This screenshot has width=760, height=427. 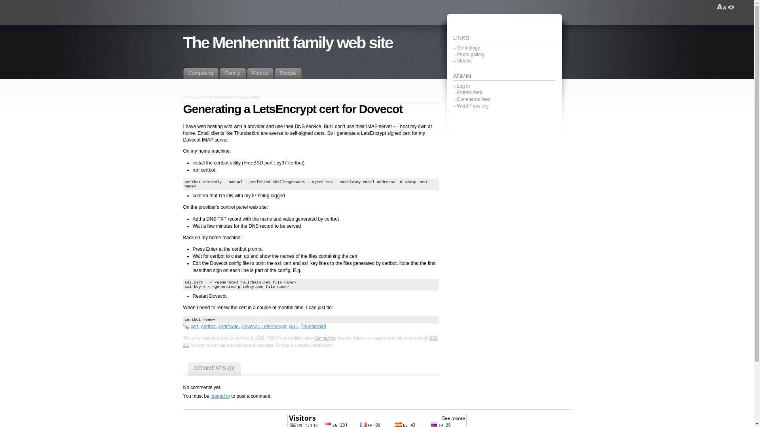 I want to click on Computing, so click(x=325, y=338).